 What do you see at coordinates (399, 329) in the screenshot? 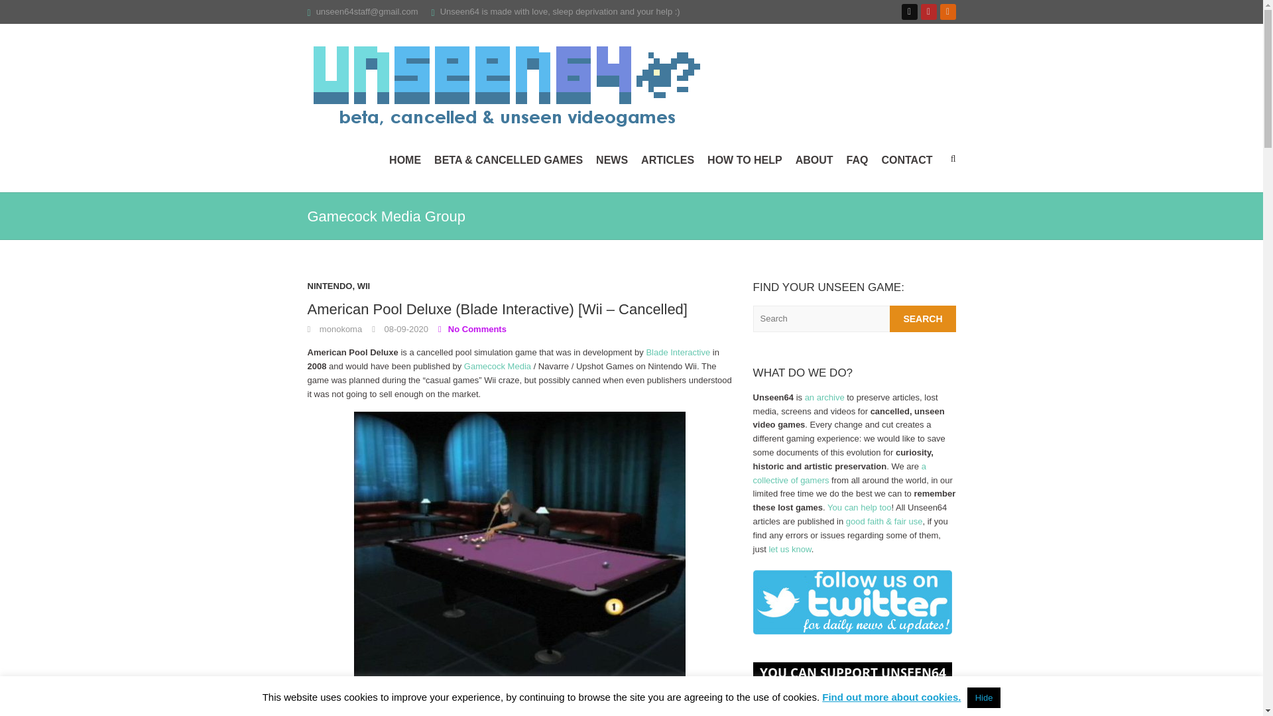
I see `18:04` at bounding box center [399, 329].